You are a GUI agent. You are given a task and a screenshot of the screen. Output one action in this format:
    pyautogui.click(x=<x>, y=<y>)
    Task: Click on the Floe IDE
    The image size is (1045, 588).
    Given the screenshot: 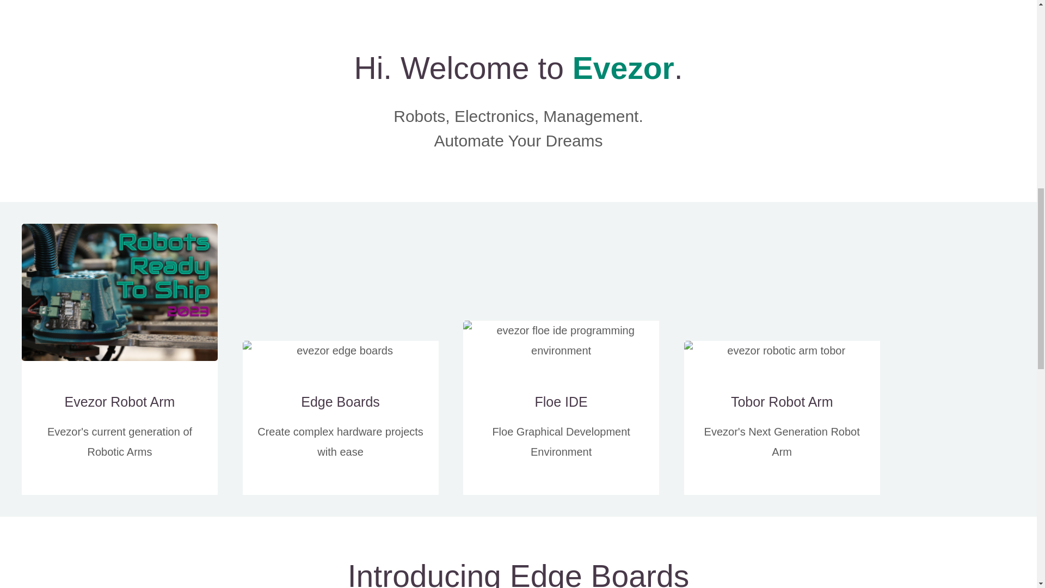 What is the action you would take?
    pyautogui.click(x=561, y=402)
    